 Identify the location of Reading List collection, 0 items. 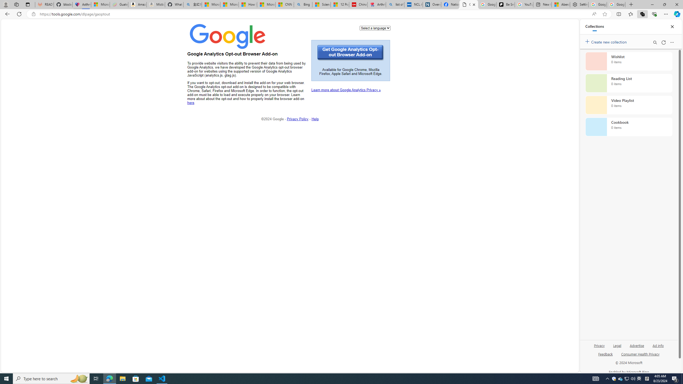
(629, 83).